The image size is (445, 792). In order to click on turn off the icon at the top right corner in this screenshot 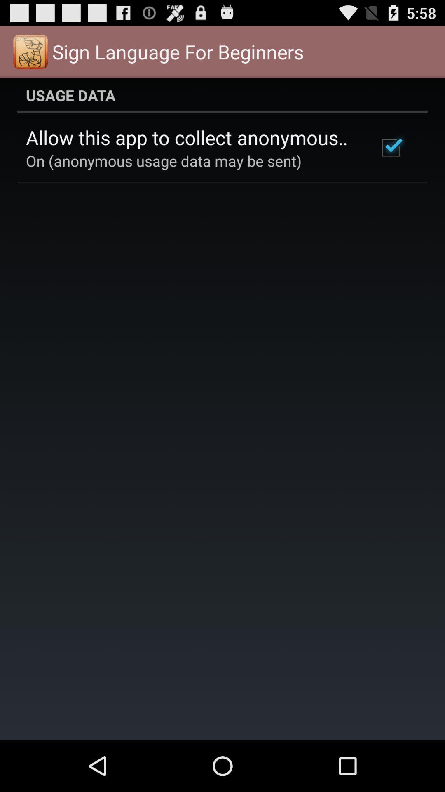, I will do `click(391, 148)`.